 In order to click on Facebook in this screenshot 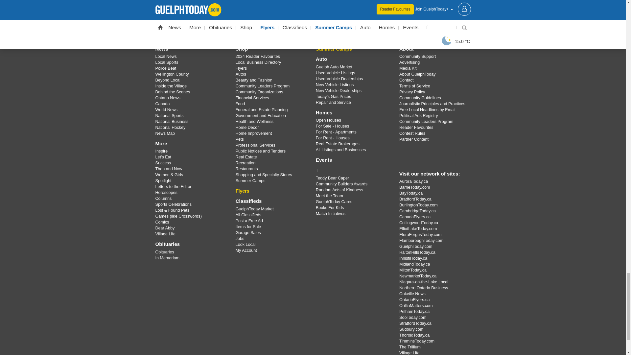, I will do `click(296, 26)`.